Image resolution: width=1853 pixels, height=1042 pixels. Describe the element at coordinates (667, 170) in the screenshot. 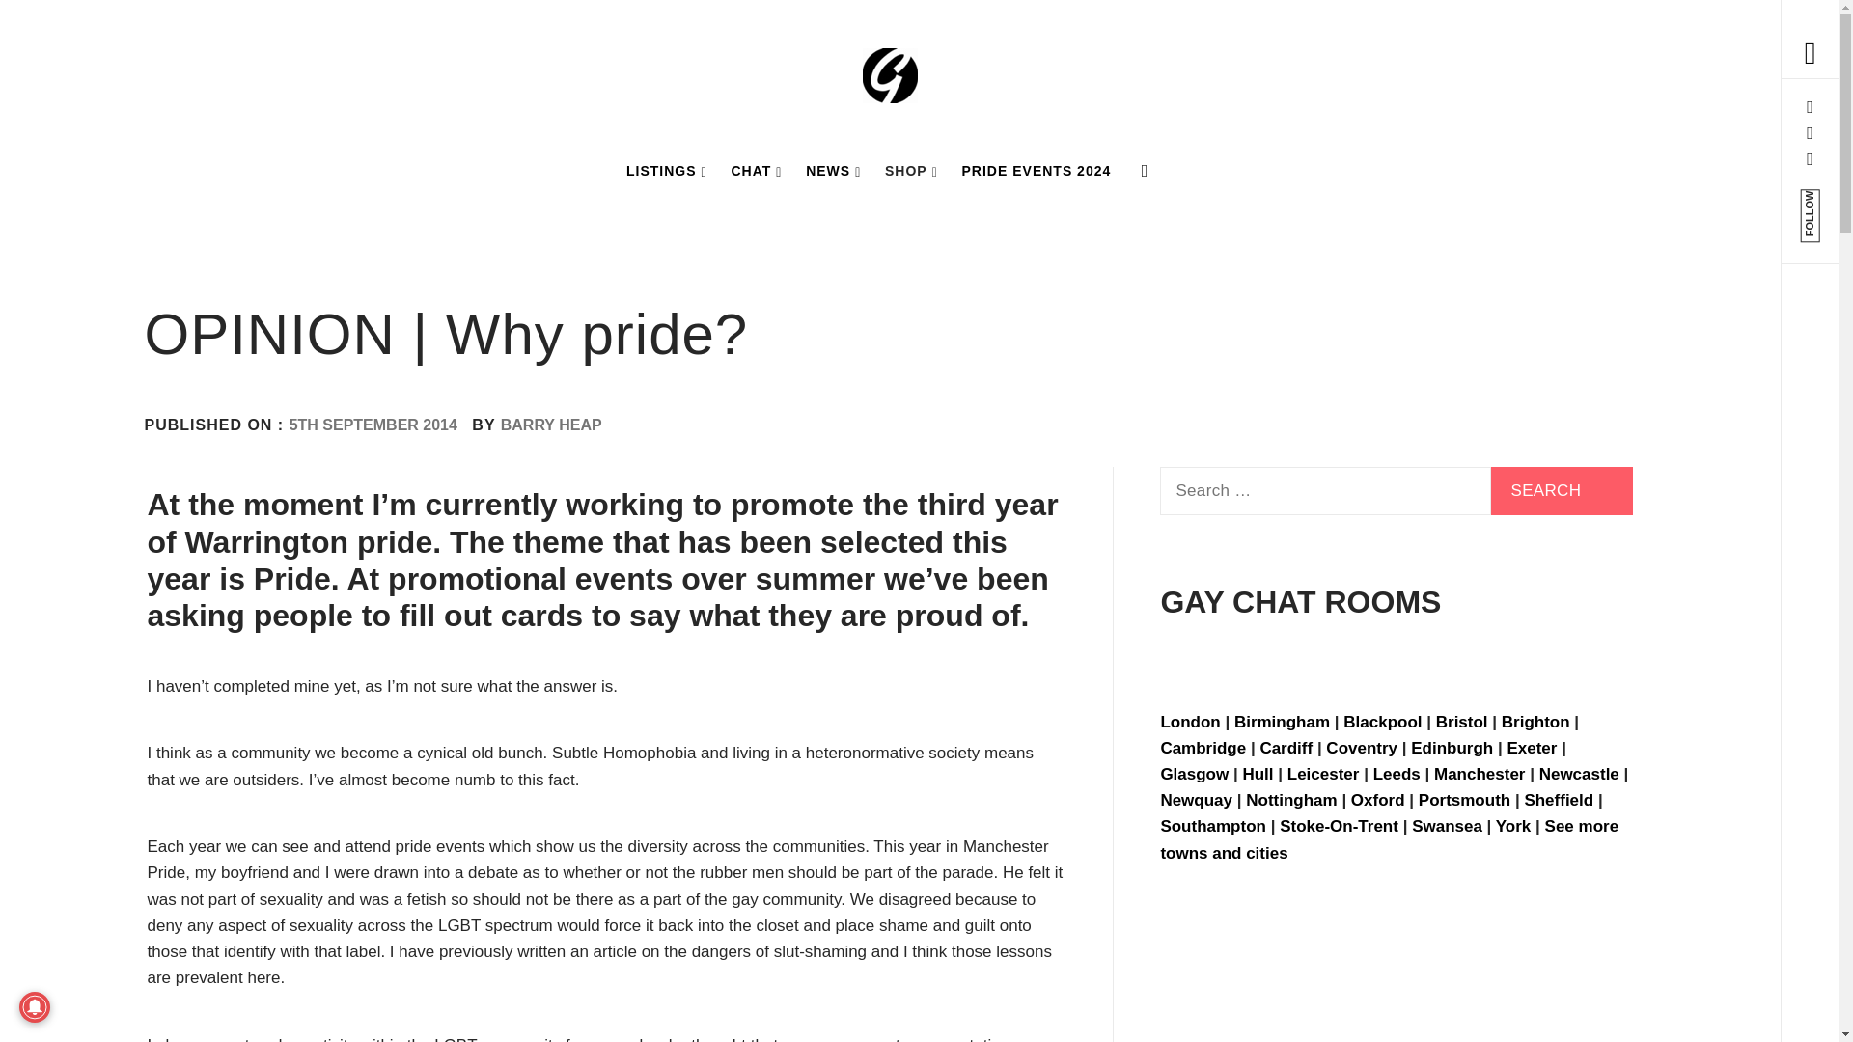

I see `LISTINGS` at that location.